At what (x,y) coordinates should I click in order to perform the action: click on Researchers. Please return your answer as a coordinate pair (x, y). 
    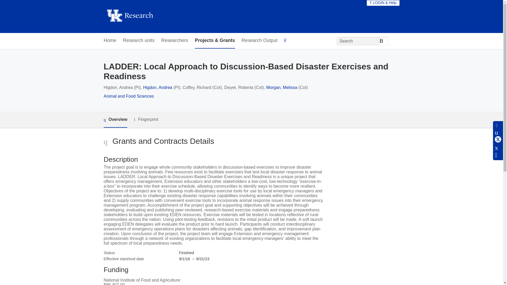
    Looking at the image, I should click on (175, 41).